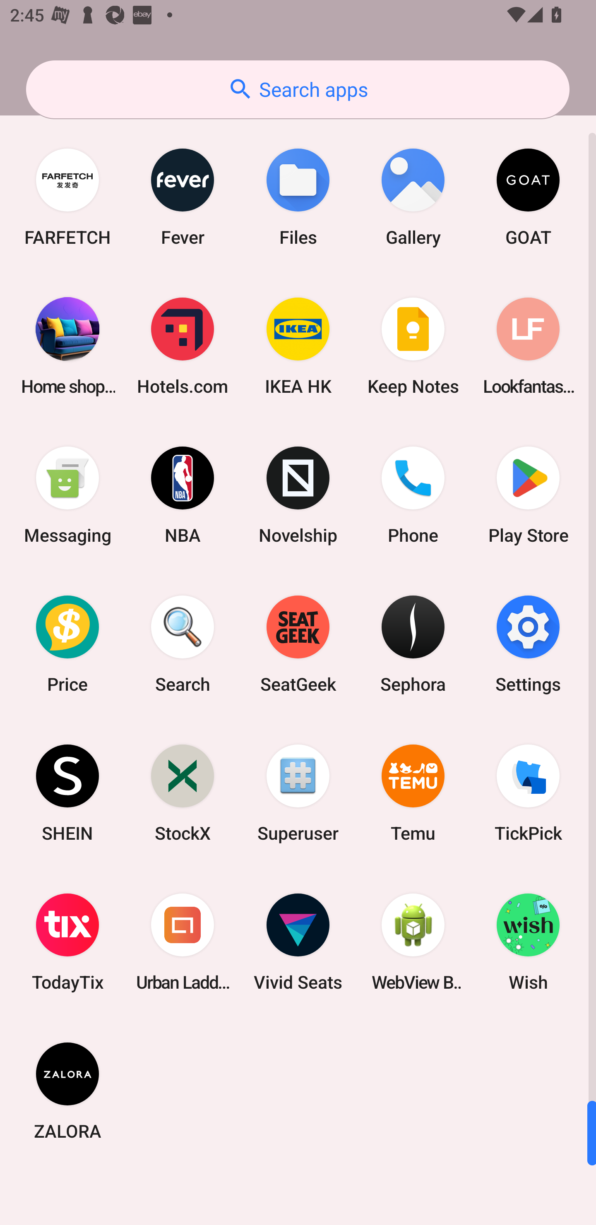  I want to click on Gallery, so click(413, 197).